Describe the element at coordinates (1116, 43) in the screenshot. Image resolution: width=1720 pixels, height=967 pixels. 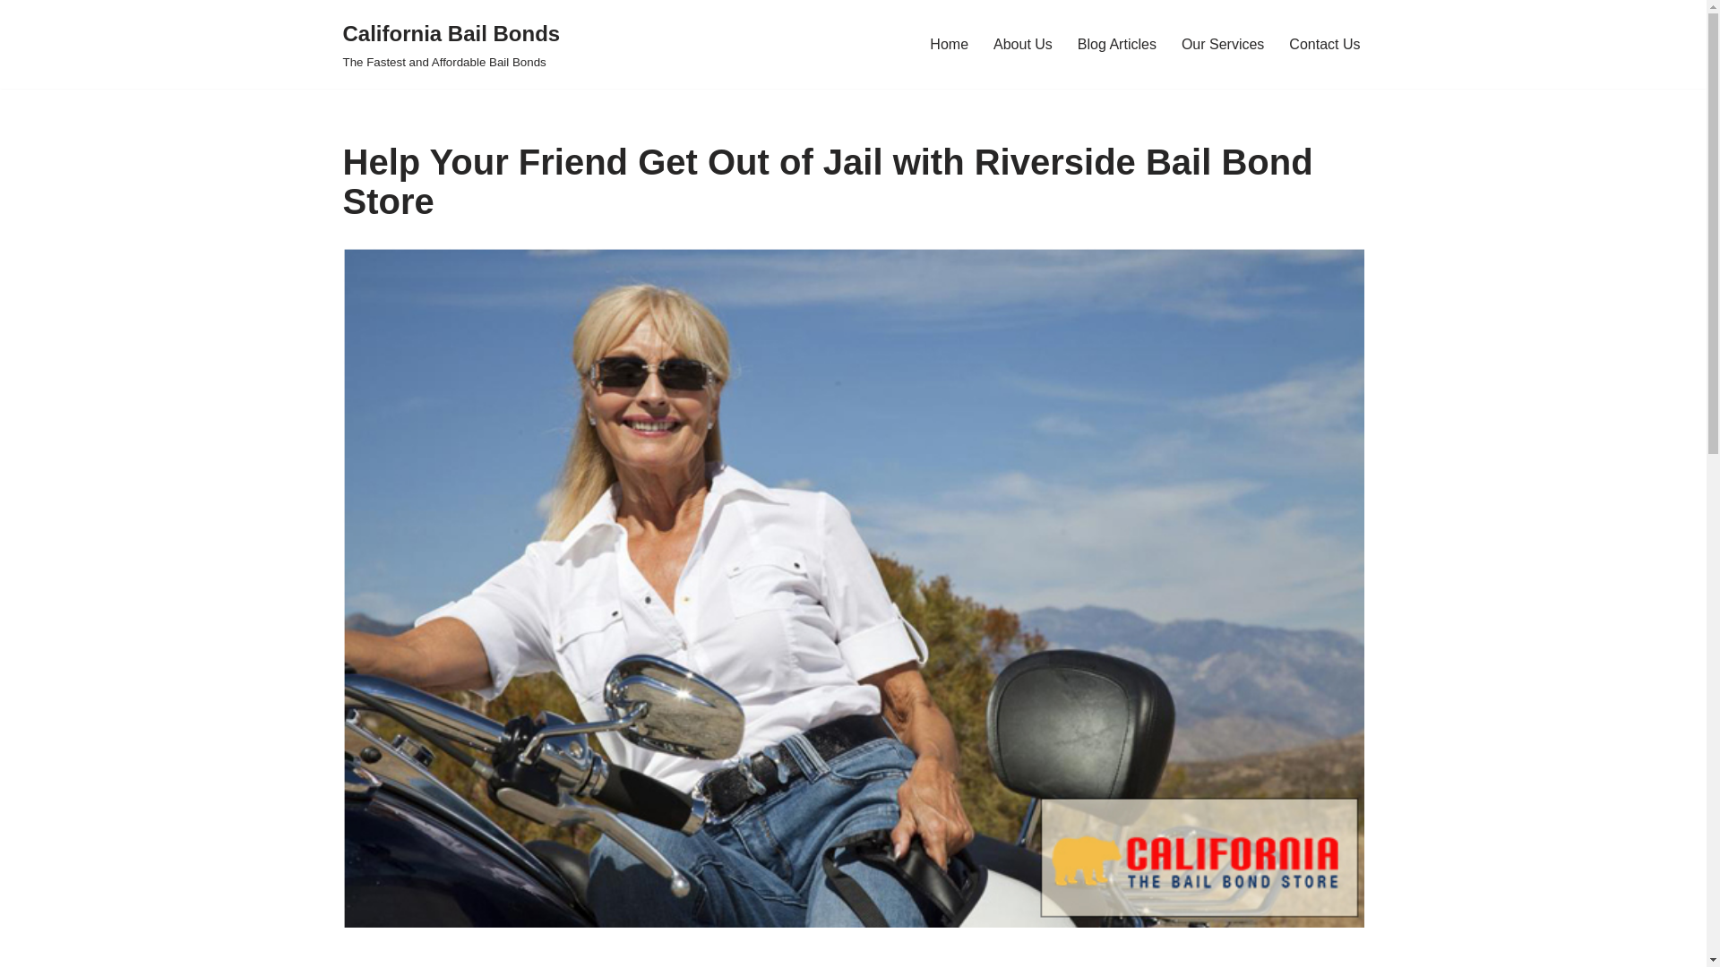
I see `About Us` at that location.